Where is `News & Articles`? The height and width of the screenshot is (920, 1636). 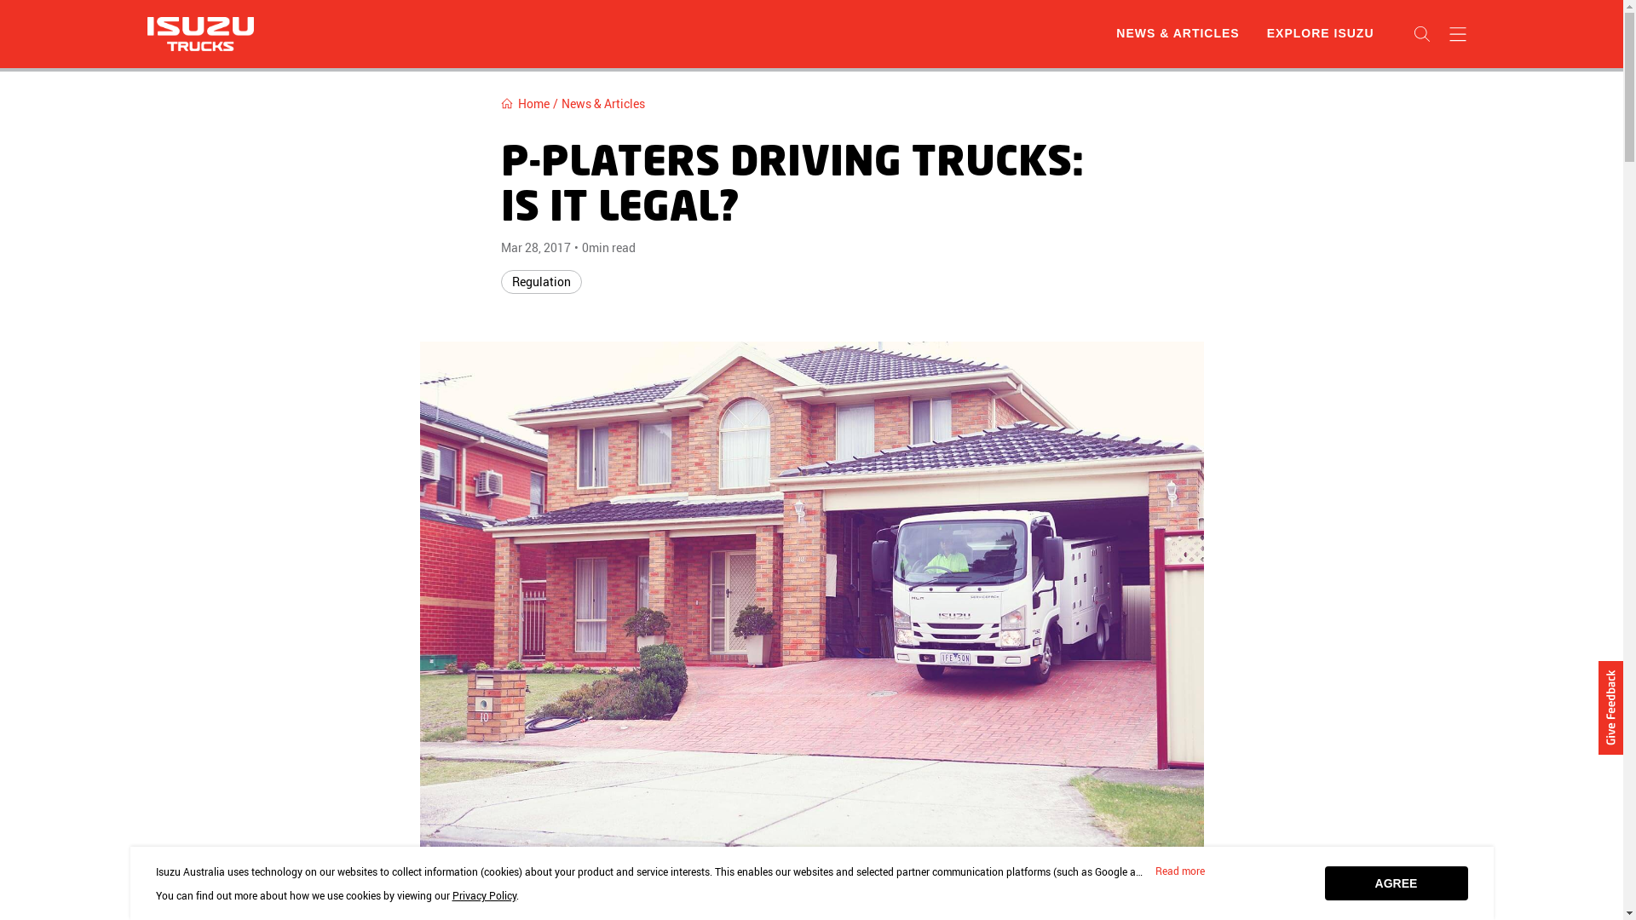
News & Articles is located at coordinates (602, 104).